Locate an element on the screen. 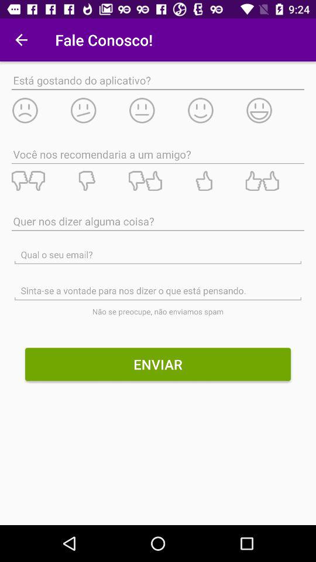 The height and width of the screenshot is (562, 316). pick the middle emoji is located at coordinates (157, 110).